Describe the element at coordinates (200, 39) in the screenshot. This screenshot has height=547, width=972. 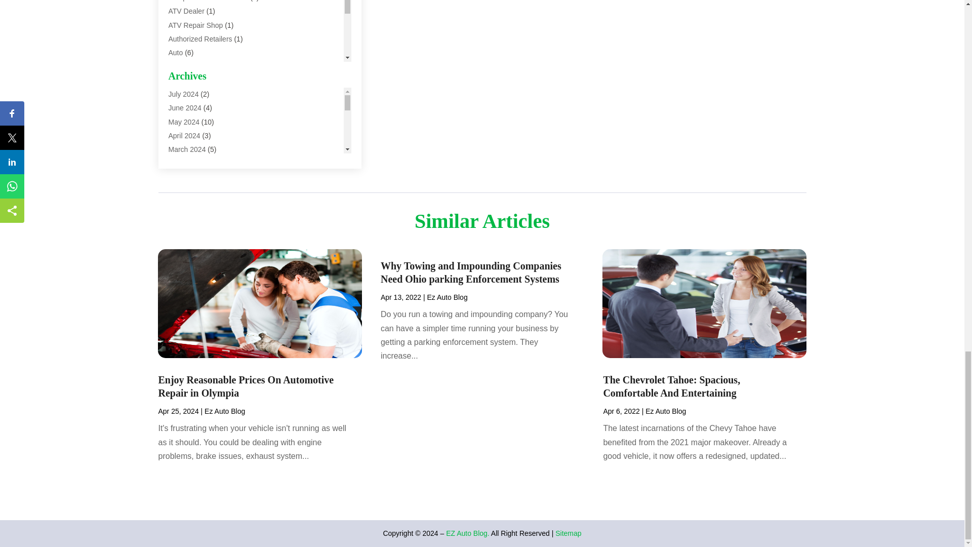
I see `Authorized Retailers` at that location.